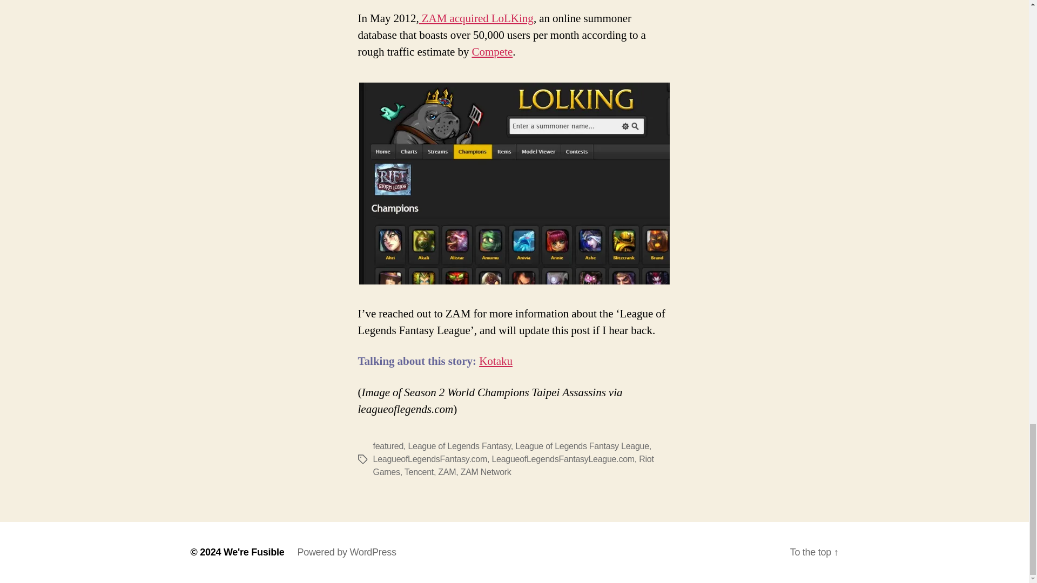  I want to click on LoL King, so click(514, 184).